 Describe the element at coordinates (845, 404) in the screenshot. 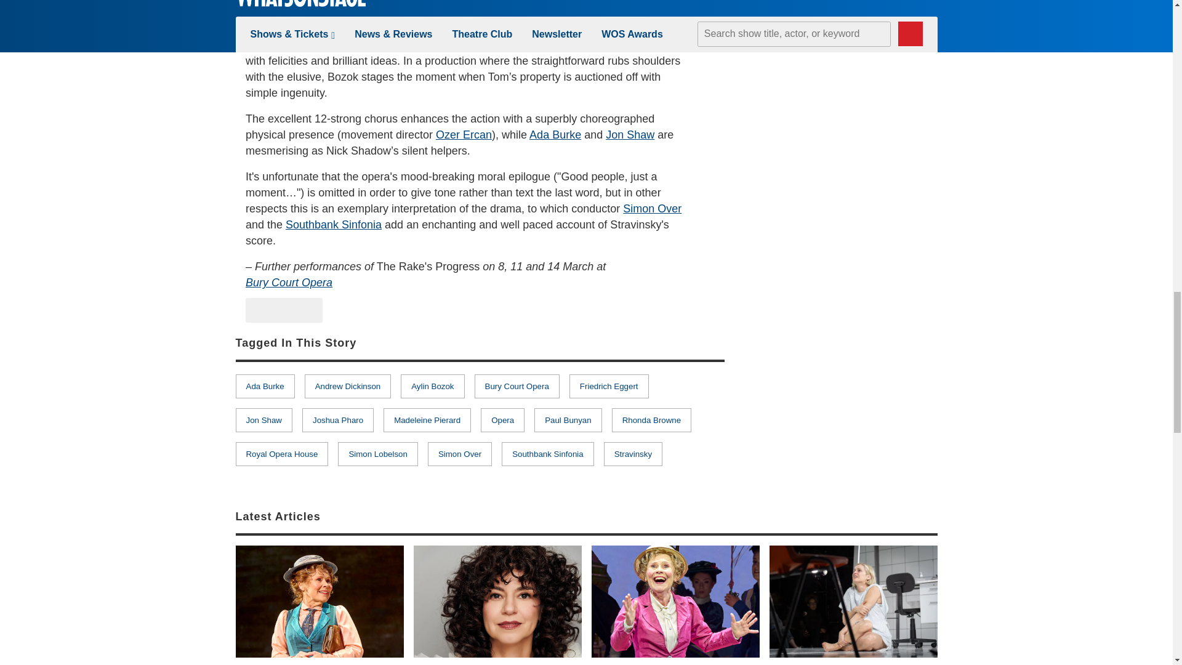

I see `3rd party ad content` at that location.